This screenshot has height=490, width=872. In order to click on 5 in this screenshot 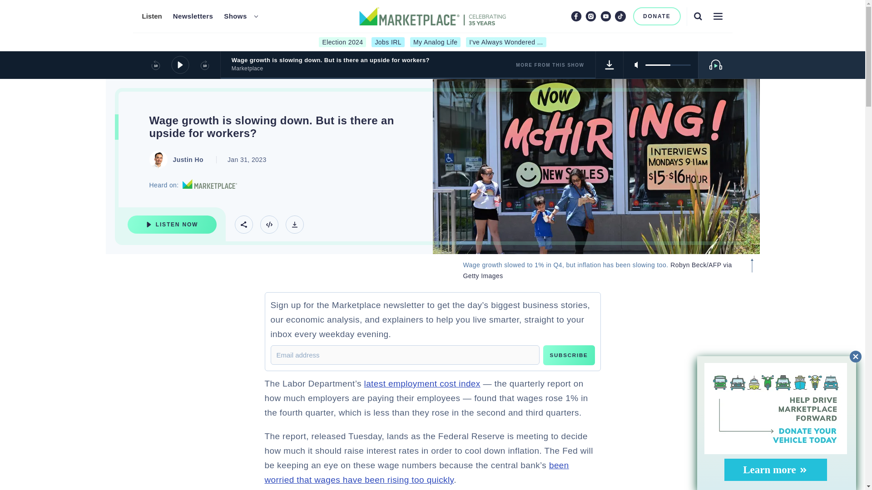, I will do `click(668, 64)`.